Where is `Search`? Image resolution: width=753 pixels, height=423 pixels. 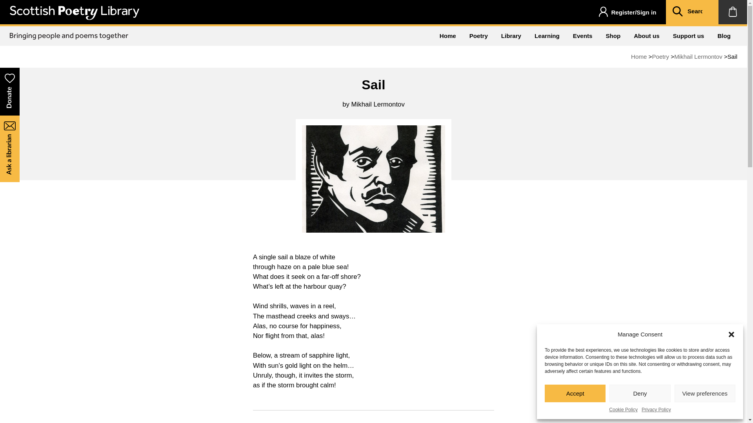
Search is located at coordinates (678, 13).